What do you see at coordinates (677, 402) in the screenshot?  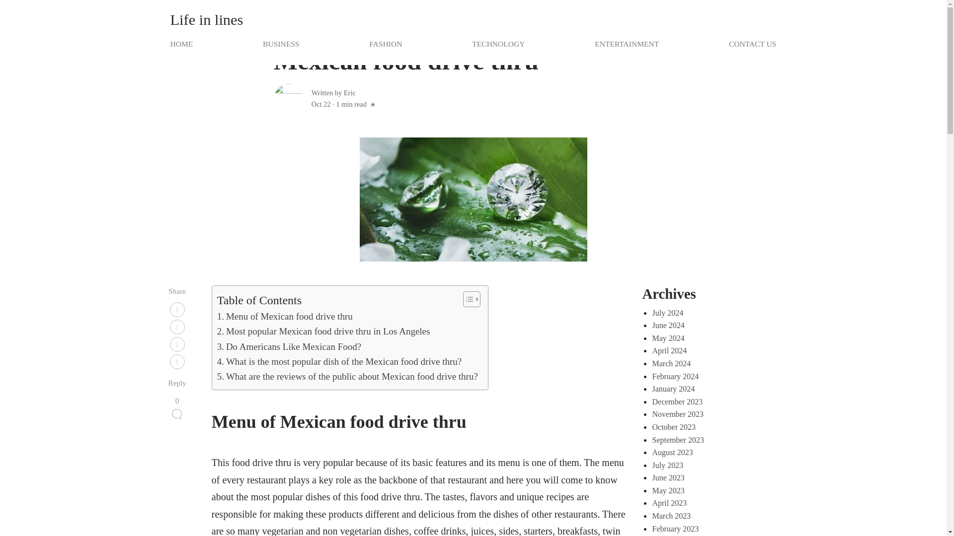 I see `December 2023` at bounding box center [677, 402].